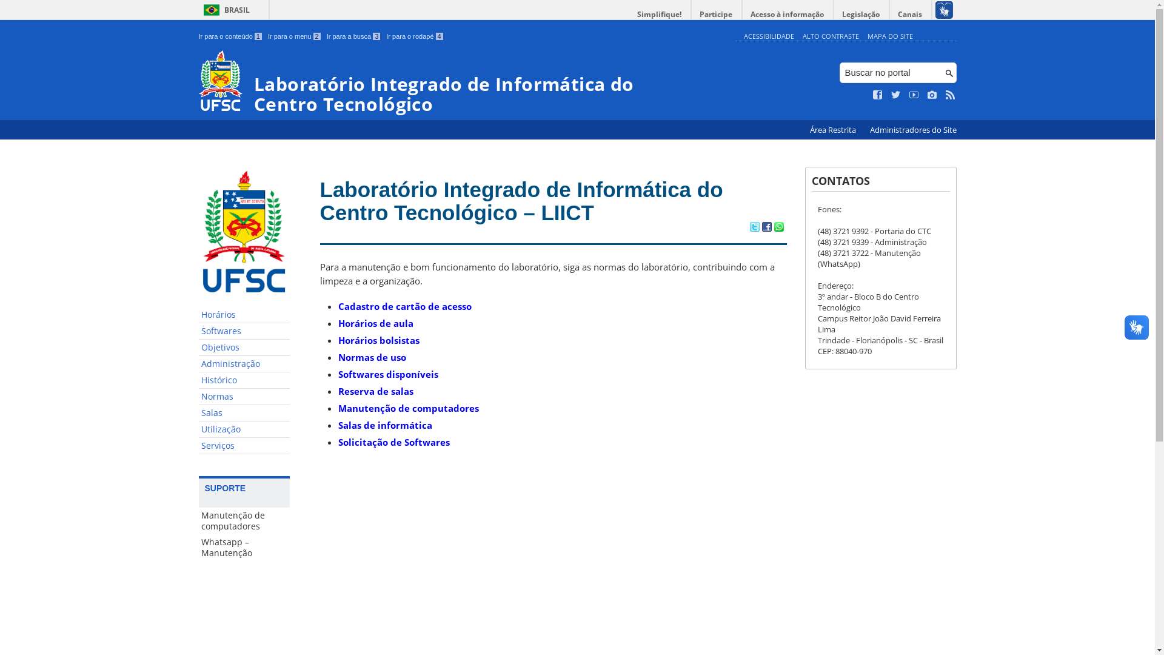 Image resolution: width=1164 pixels, height=655 pixels. Describe the element at coordinates (244, 331) in the screenshot. I see `Softwares` at that location.